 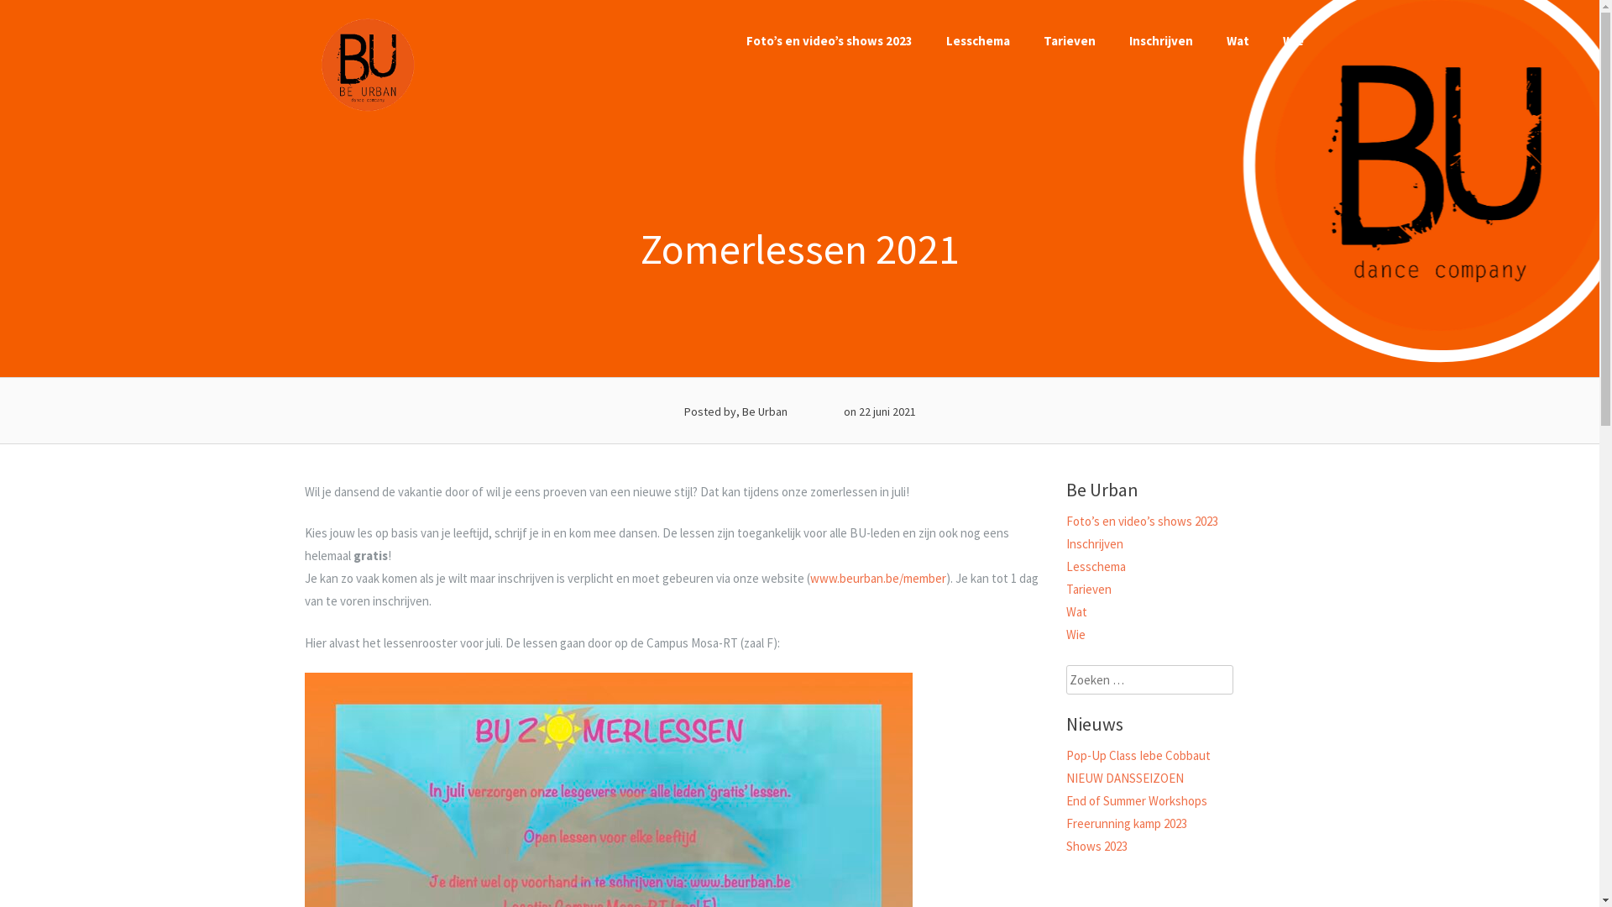 What do you see at coordinates (1127, 823) in the screenshot?
I see `Freerunning kamp 2023` at bounding box center [1127, 823].